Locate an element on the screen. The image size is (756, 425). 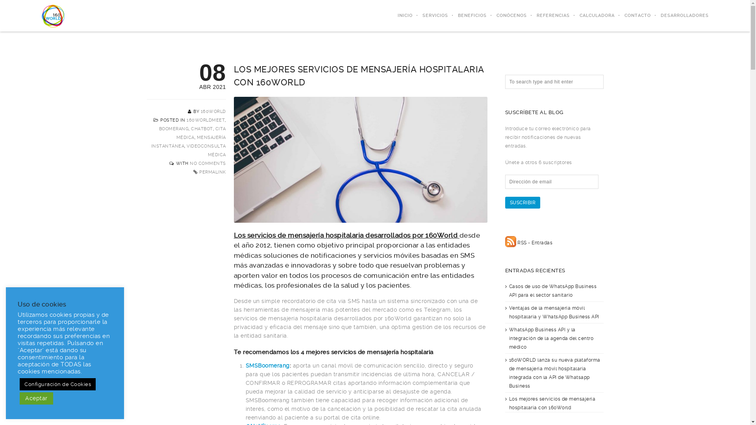
INICIO is located at coordinates (400, 16).